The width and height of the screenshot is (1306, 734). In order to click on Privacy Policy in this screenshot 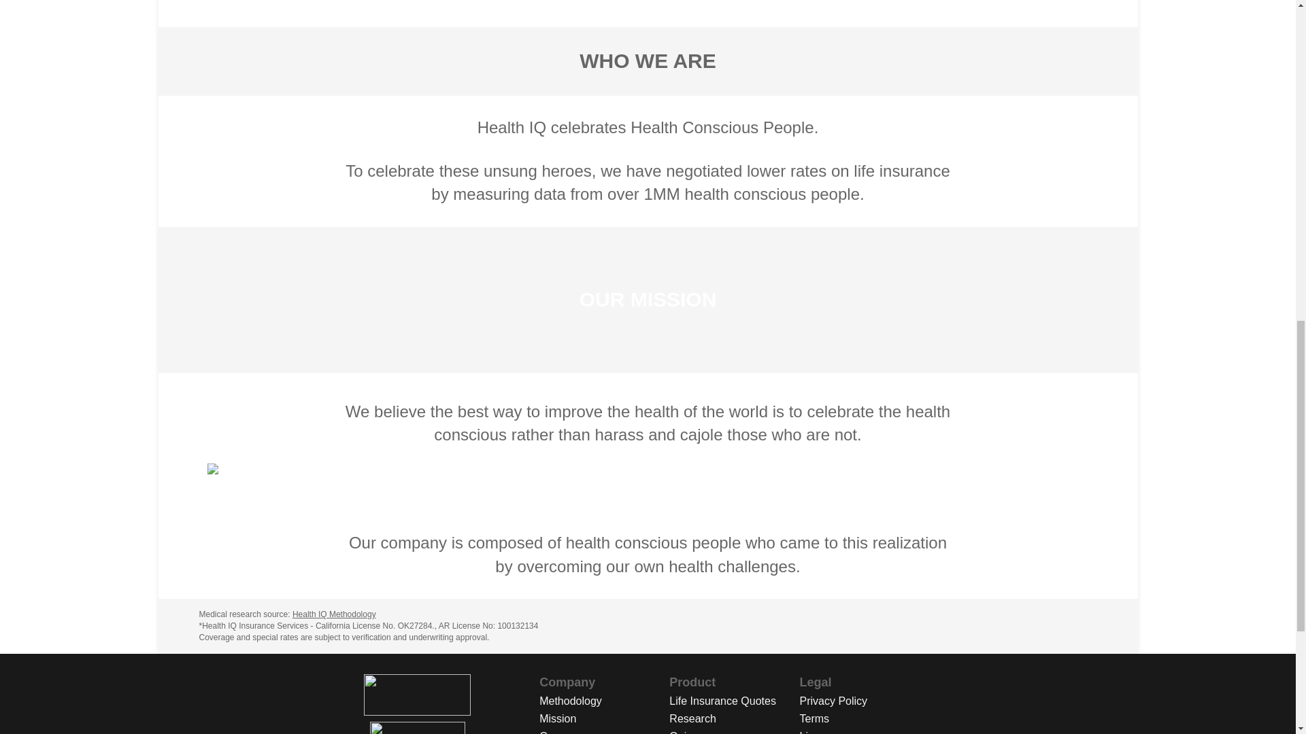, I will do `click(865, 701)`.